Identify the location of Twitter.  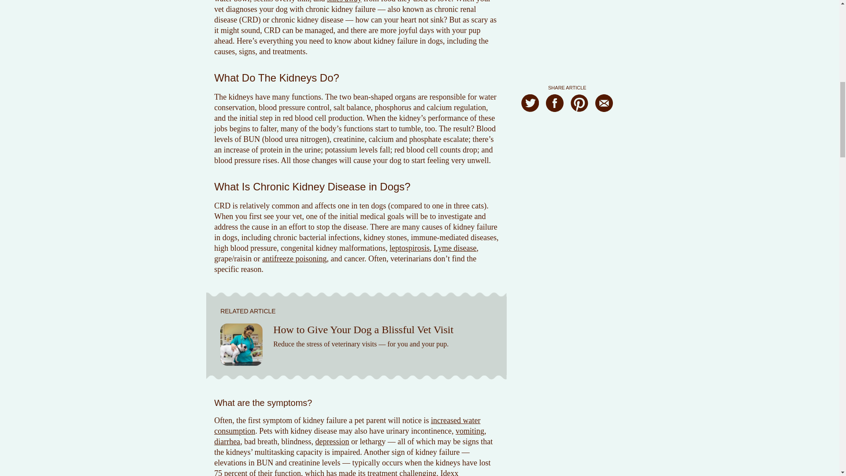
(530, 5).